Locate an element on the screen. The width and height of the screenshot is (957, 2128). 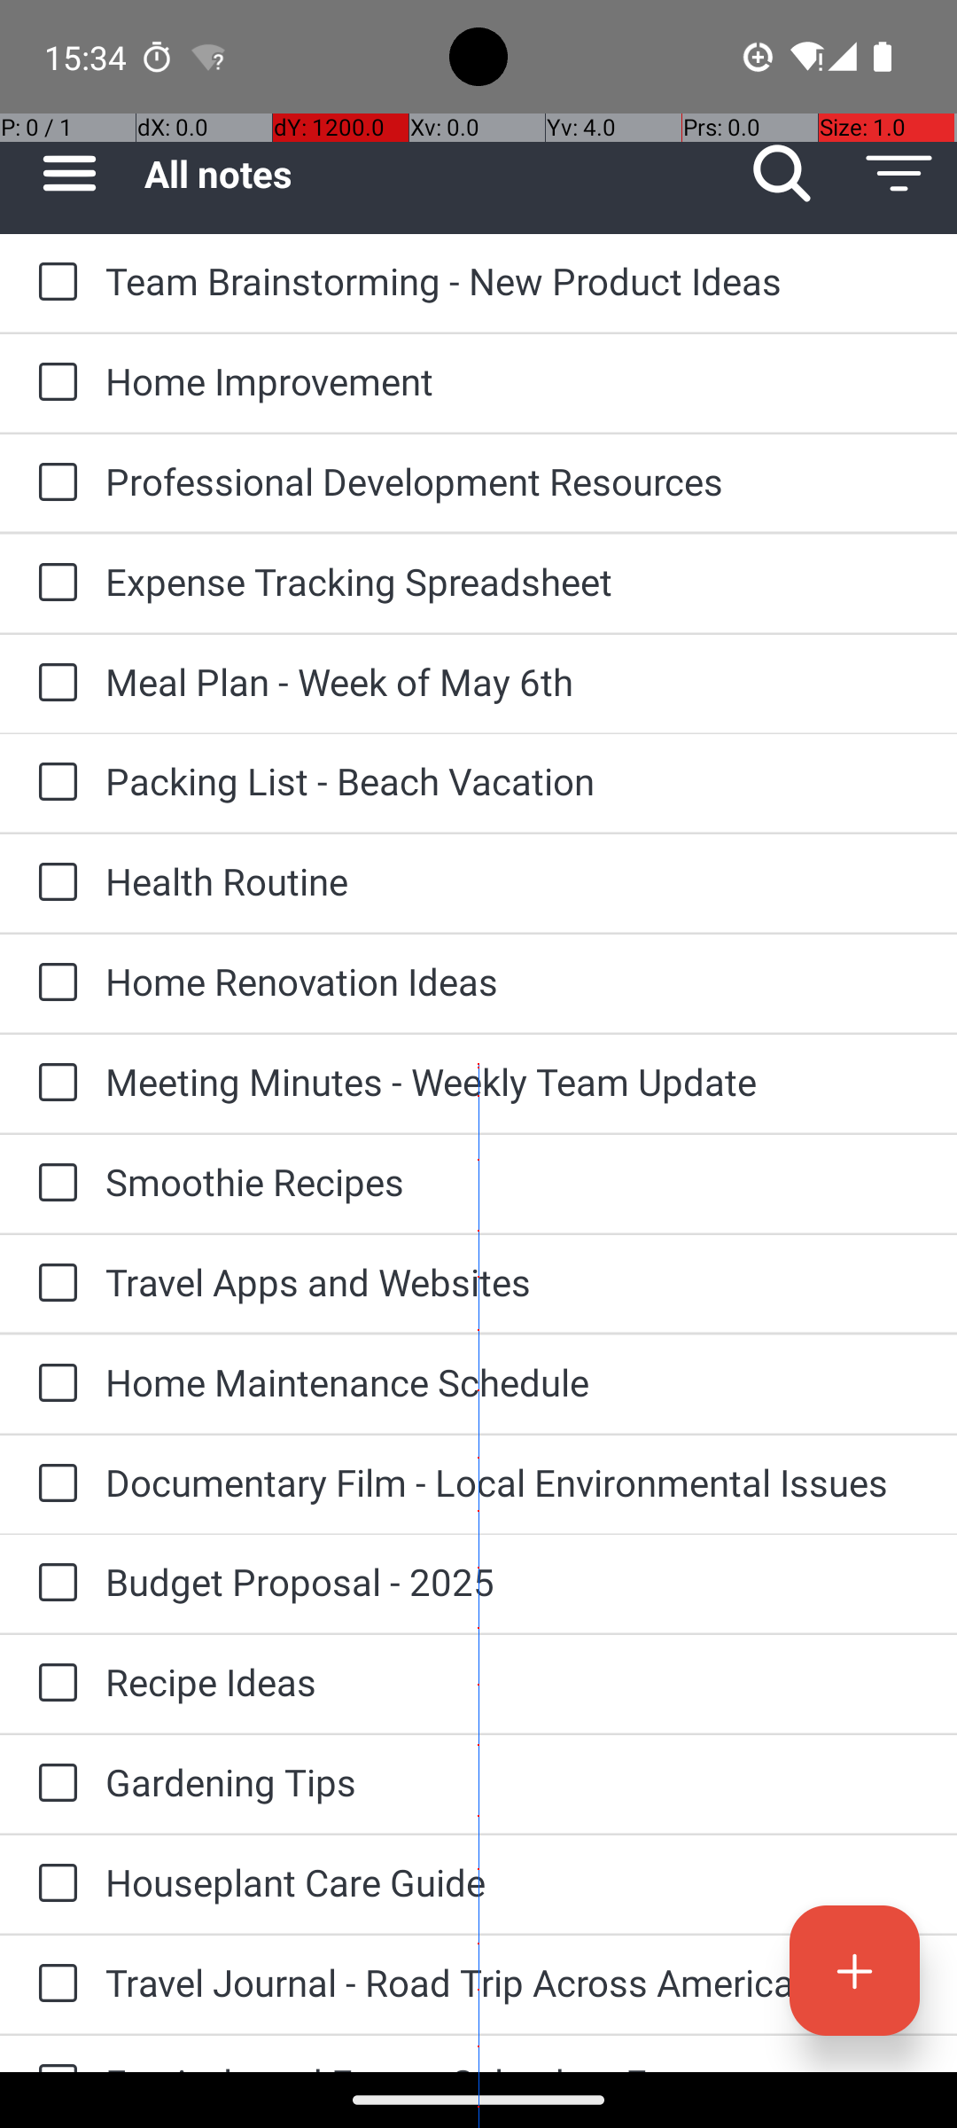
Travel Apps and Websites is located at coordinates (514, 1282).